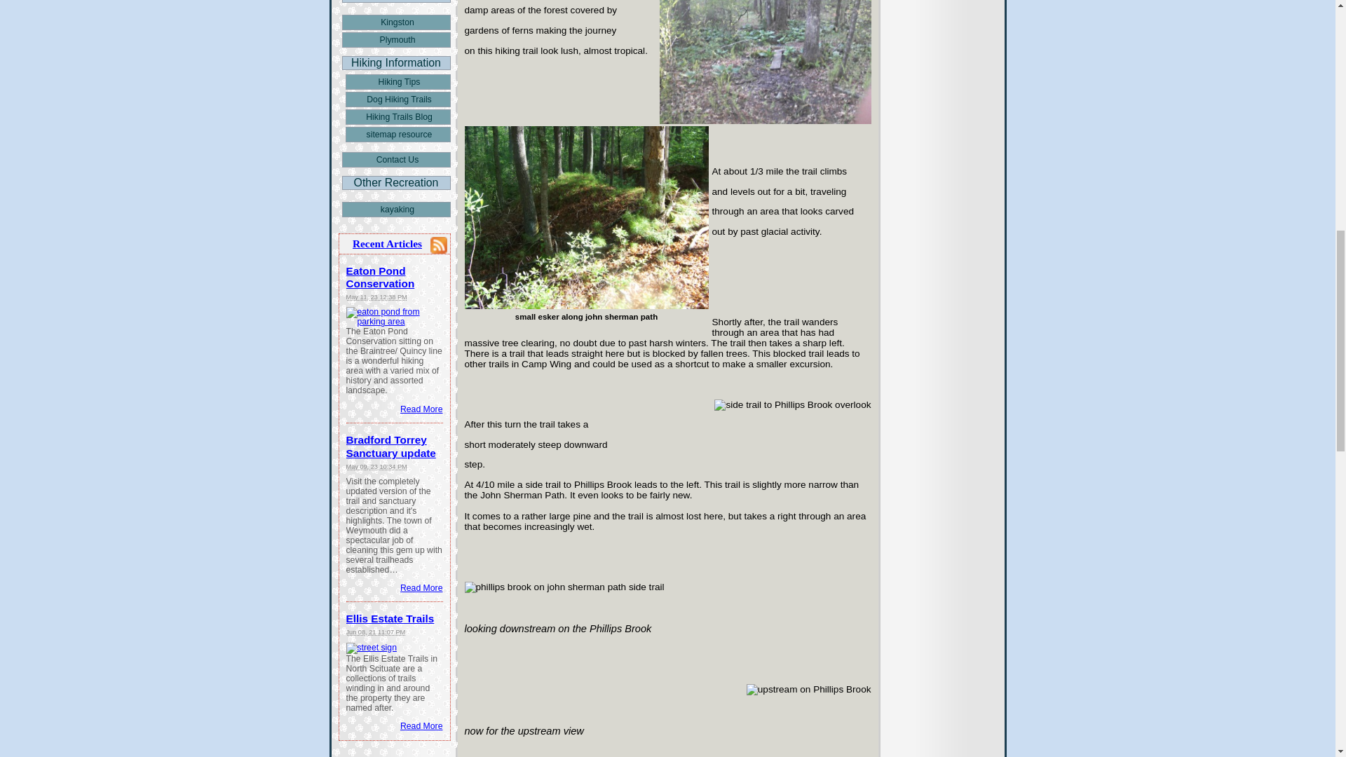  What do you see at coordinates (397, 135) in the screenshot?
I see `sitemap resource` at bounding box center [397, 135].